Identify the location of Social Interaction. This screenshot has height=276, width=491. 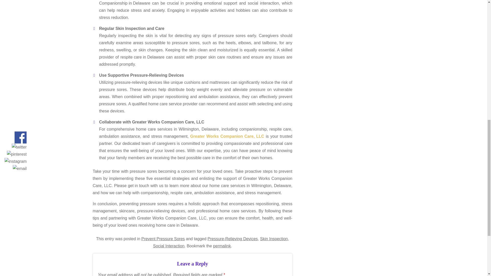
(169, 246).